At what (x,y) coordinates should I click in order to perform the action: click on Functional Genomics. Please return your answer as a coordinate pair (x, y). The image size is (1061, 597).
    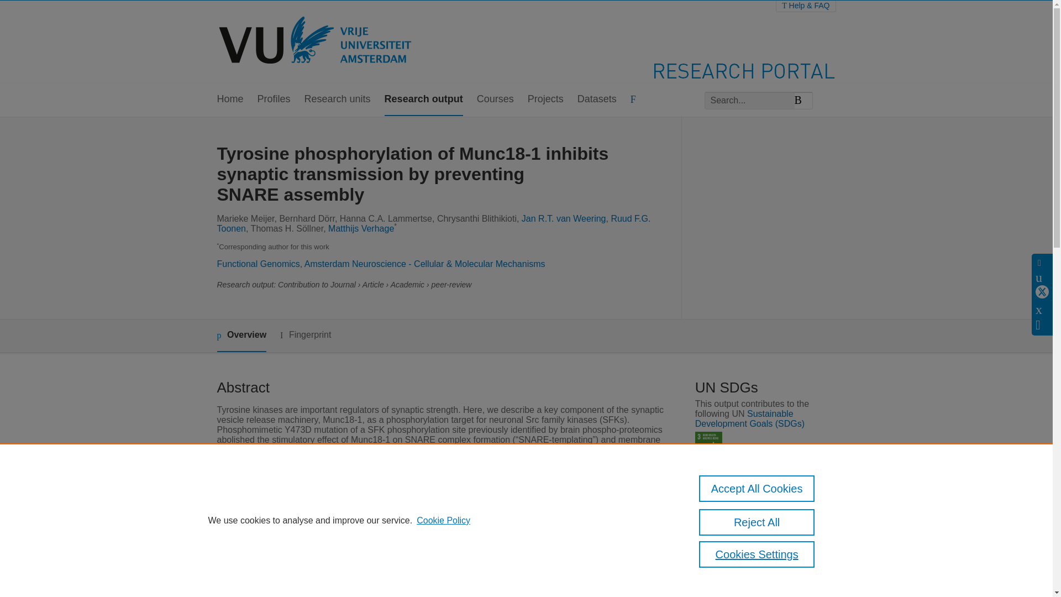
    Looking at the image, I should click on (258, 264).